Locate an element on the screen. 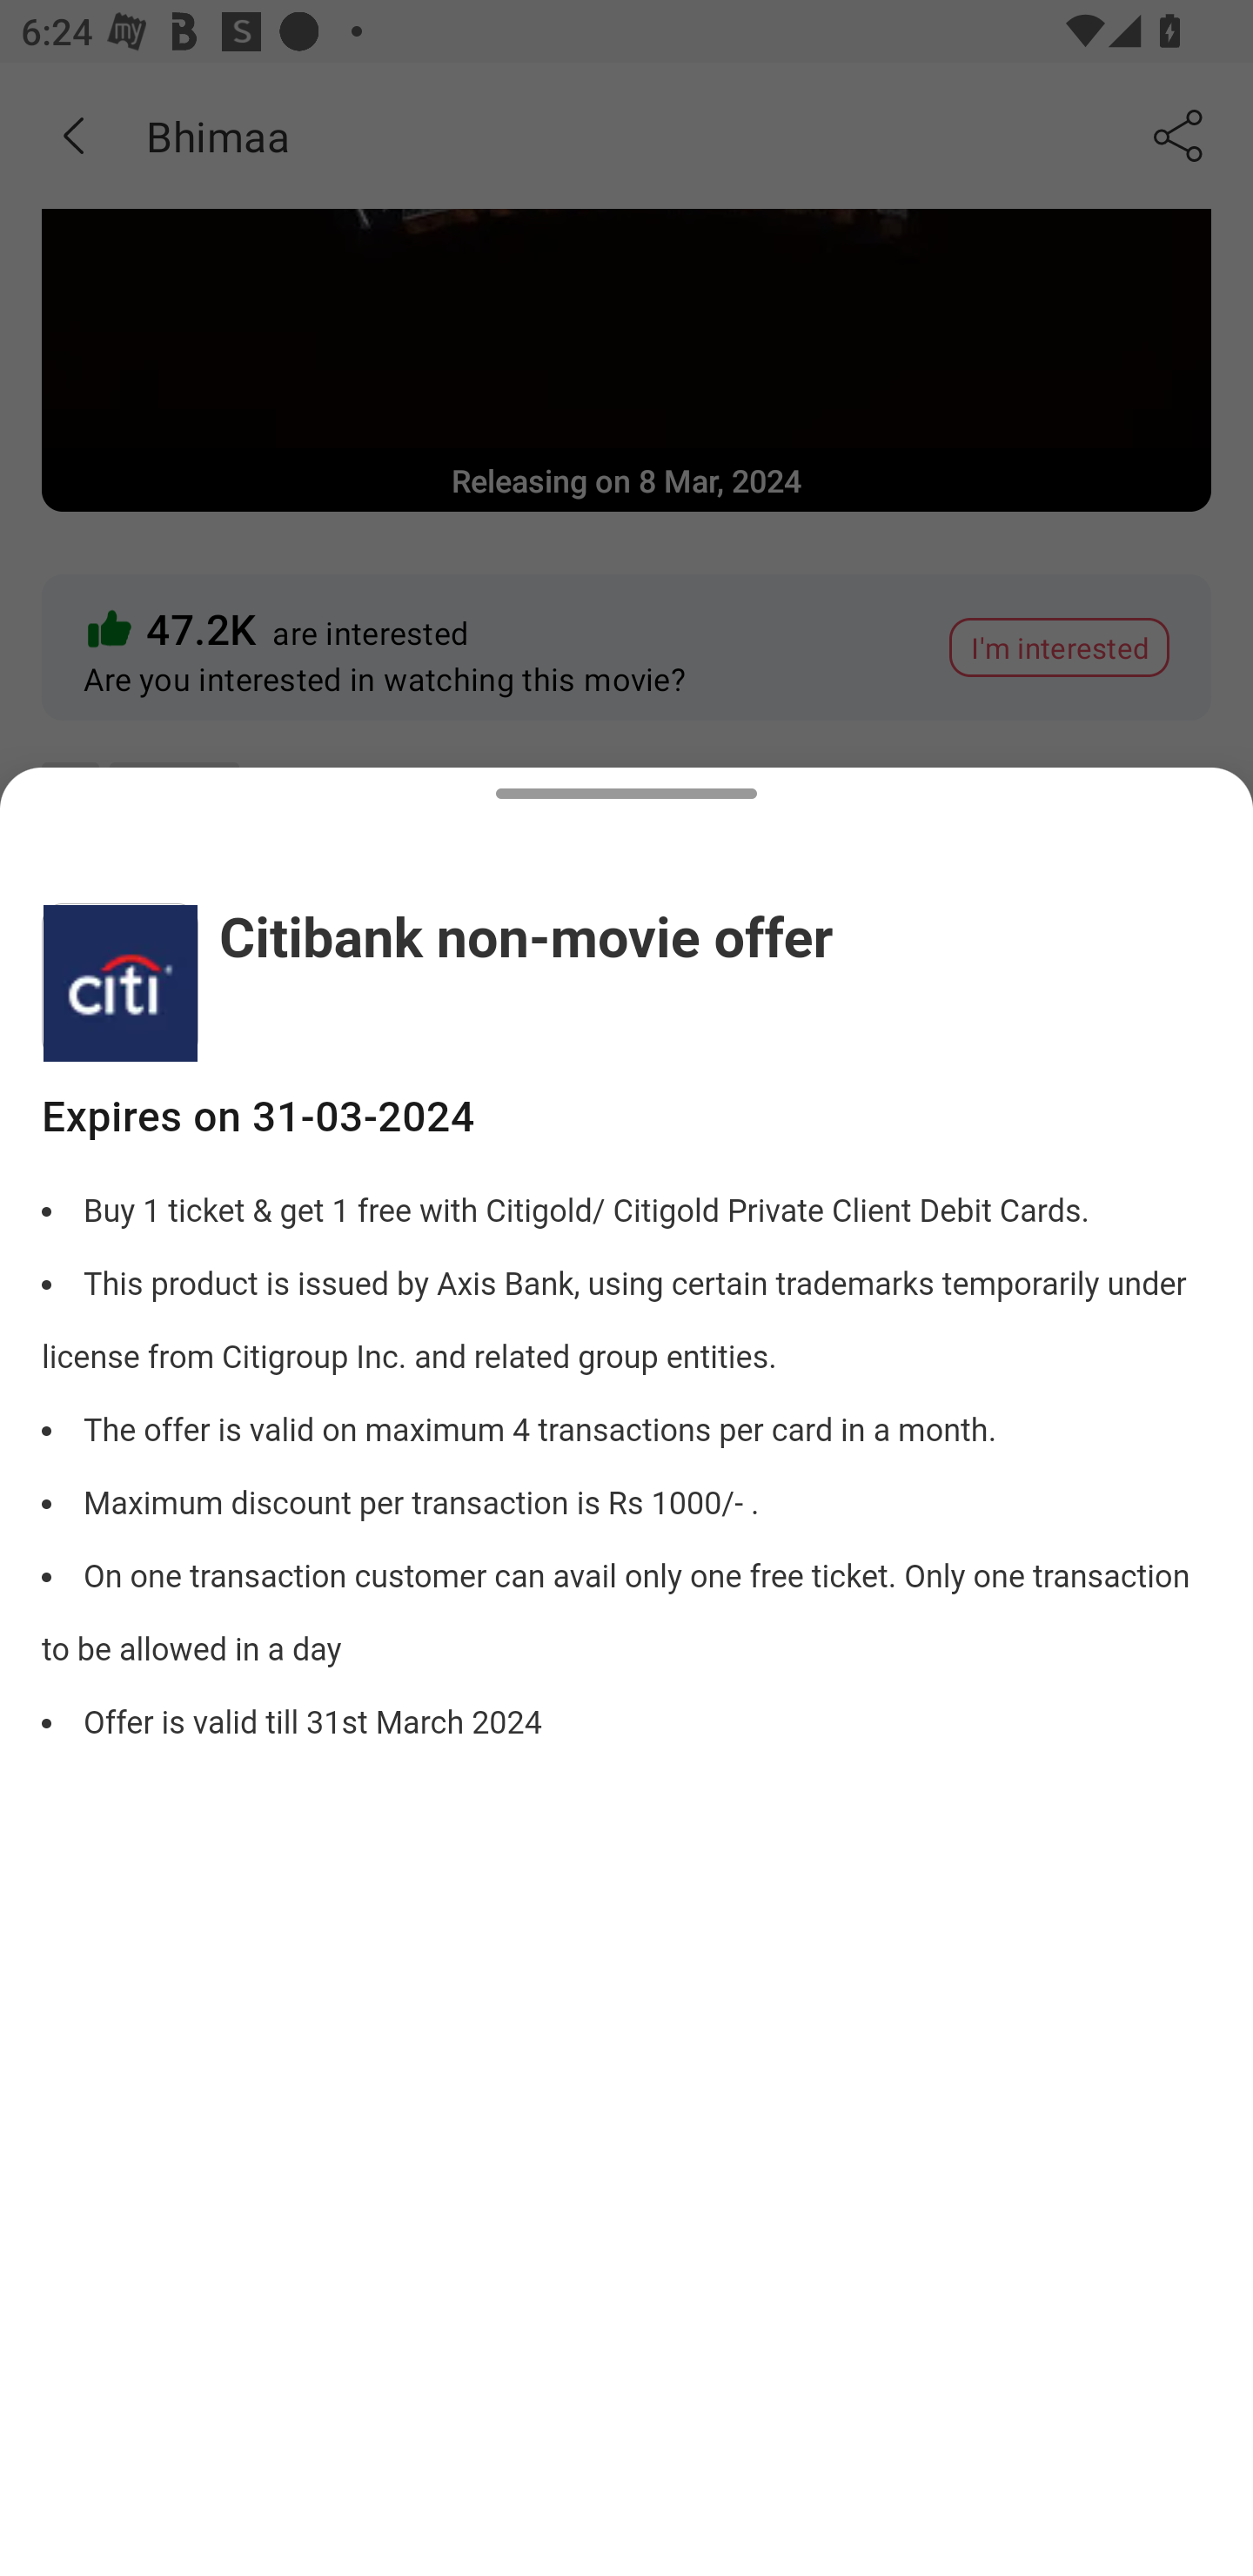  Expires on 31-03-2024 is located at coordinates (626, 1117).